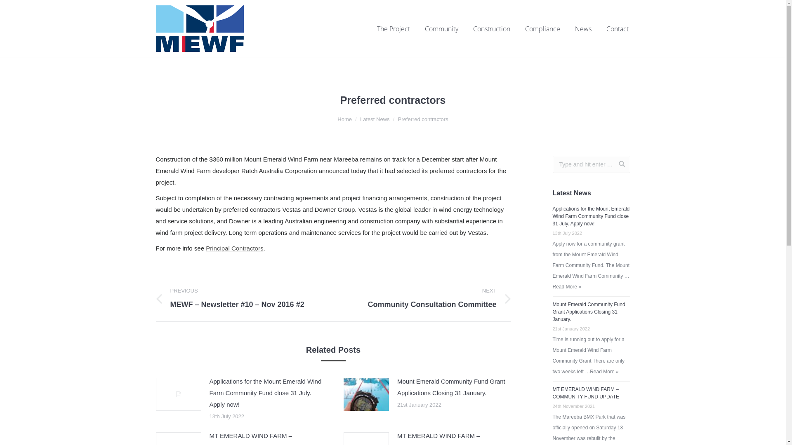  What do you see at coordinates (345, 119) in the screenshot?
I see `Home` at bounding box center [345, 119].